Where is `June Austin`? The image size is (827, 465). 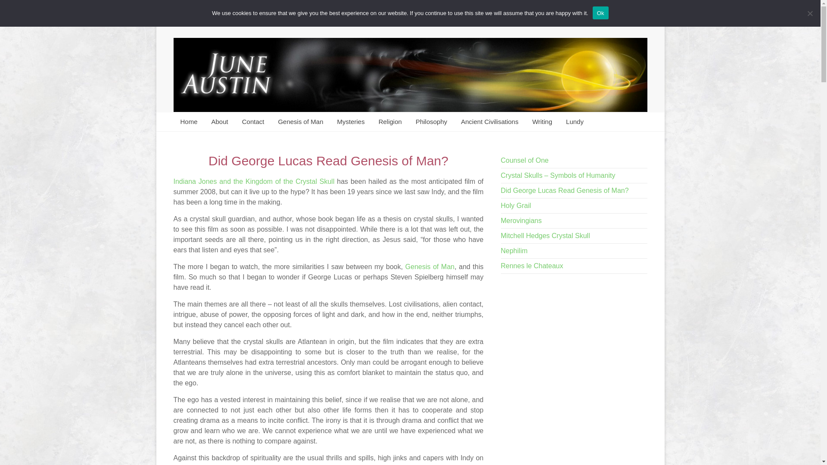 June Austin is located at coordinates (194, 40).